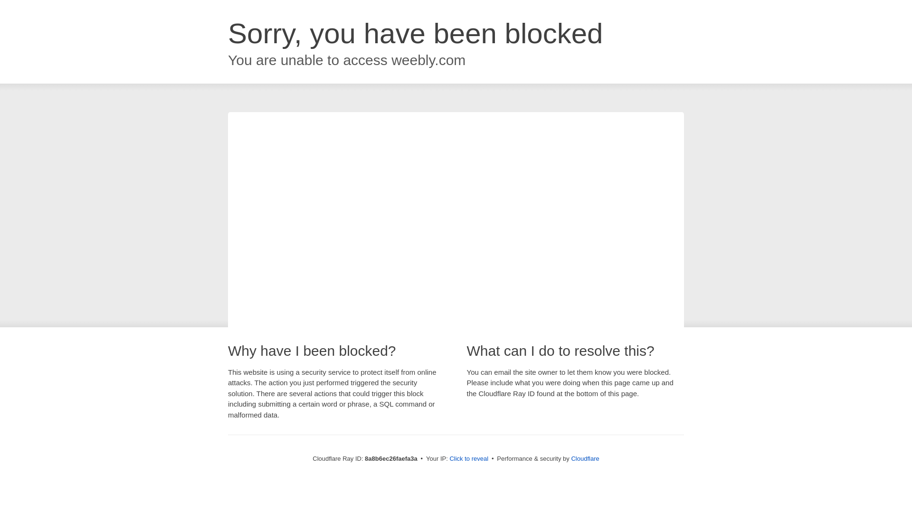 The height and width of the screenshot is (513, 912). What do you see at coordinates (585, 458) in the screenshot?
I see `Cloudflare` at bounding box center [585, 458].